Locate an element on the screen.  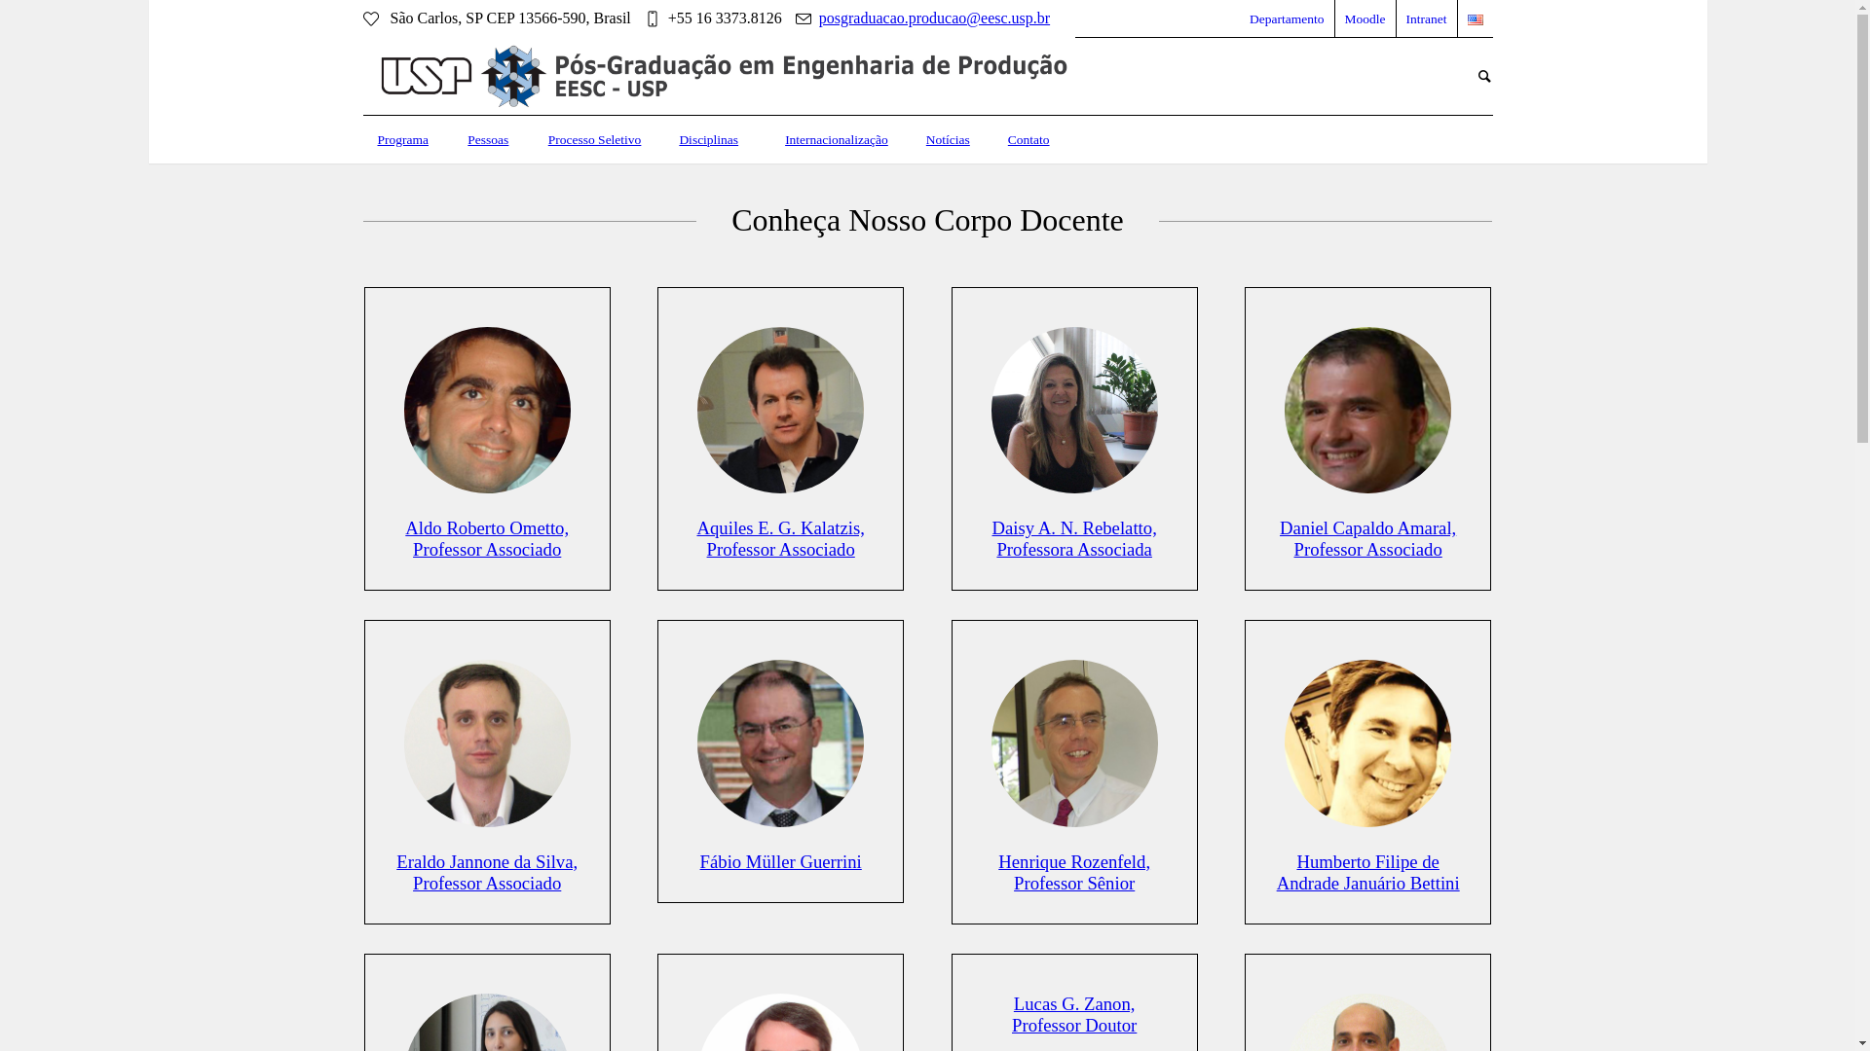
Aquiles E. G. Kalatzis, Professor Associado is located at coordinates (781, 411).